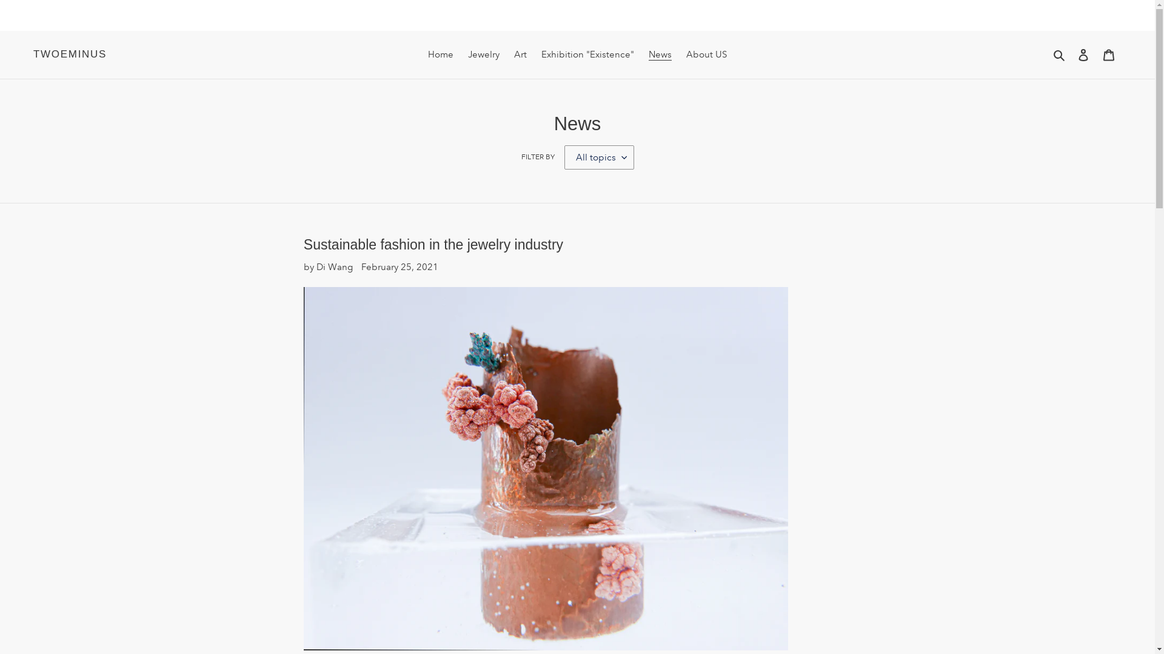 The height and width of the screenshot is (654, 1164). What do you see at coordinates (660, 54) in the screenshot?
I see `News` at bounding box center [660, 54].